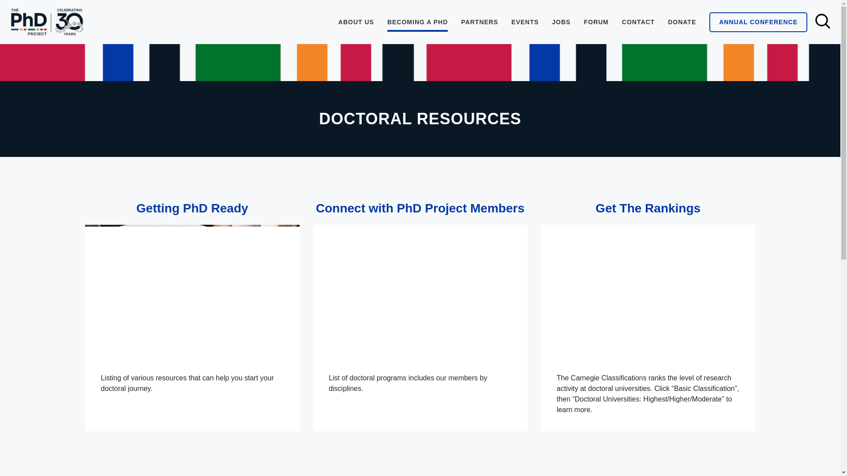 The image size is (847, 476). I want to click on BECOMING A PHD, so click(525, 22).